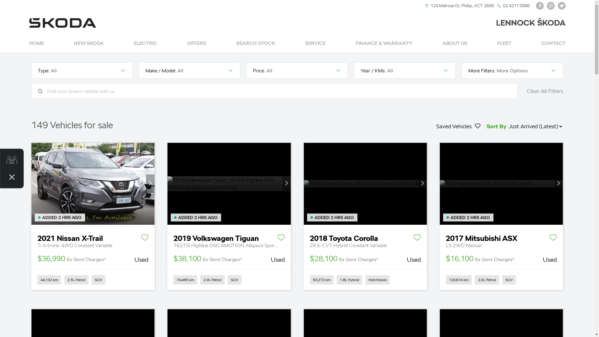 This screenshot has height=337, width=599. I want to click on ABOUT US, so click(455, 44).